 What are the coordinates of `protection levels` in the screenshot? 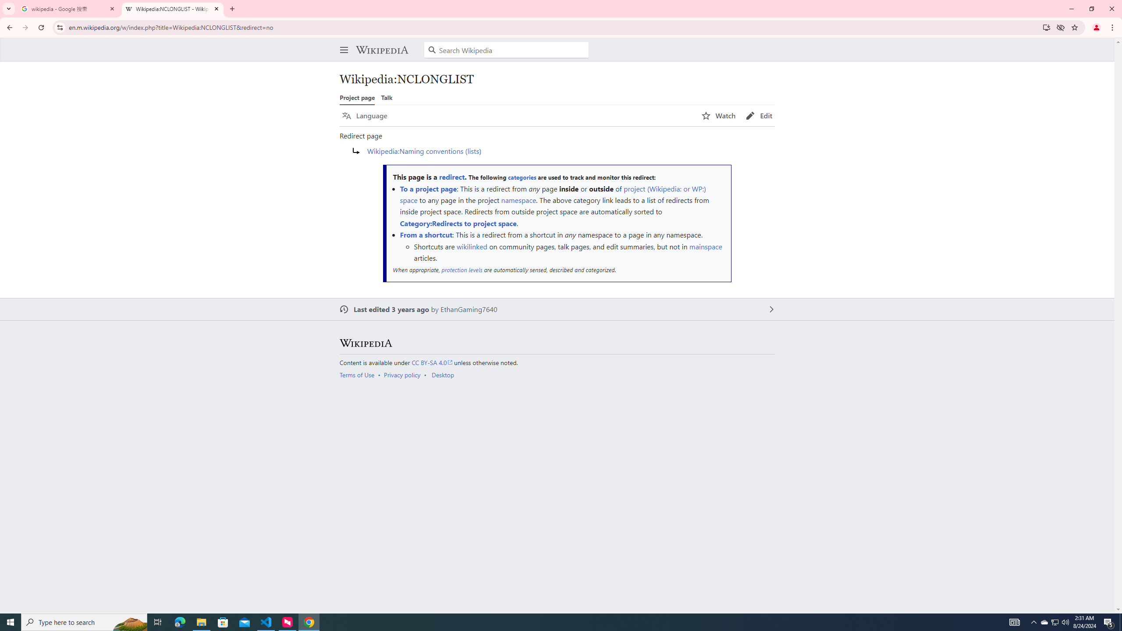 It's located at (462, 270).